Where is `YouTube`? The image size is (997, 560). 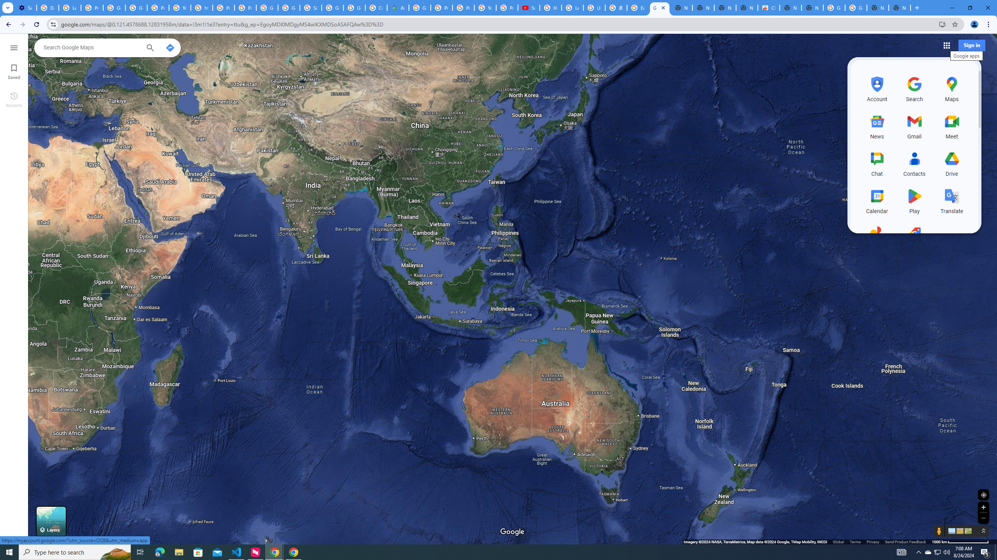
YouTube is located at coordinates (180, 8).